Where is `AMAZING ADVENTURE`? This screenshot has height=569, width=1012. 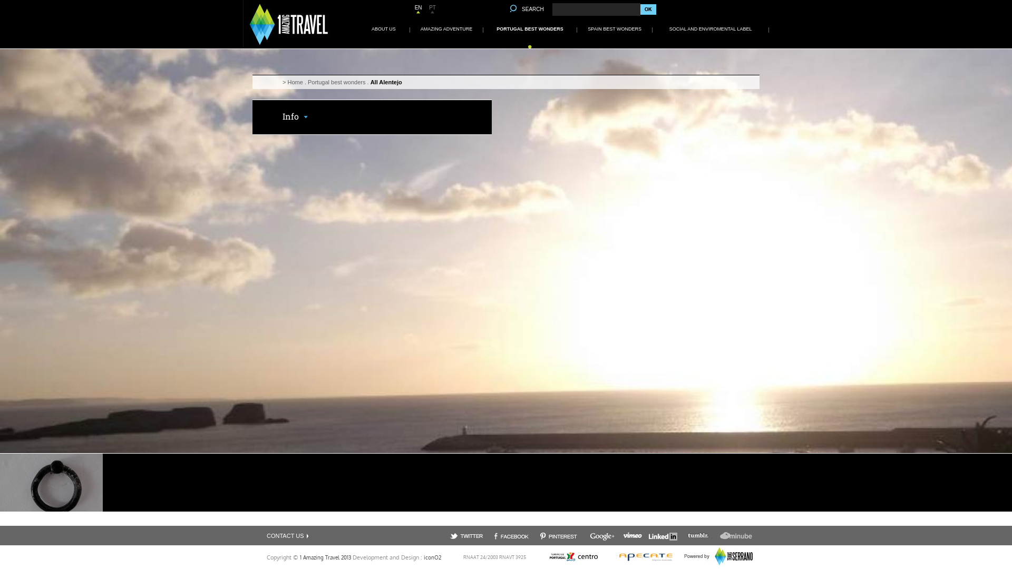
AMAZING ADVENTURE is located at coordinates (447, 29).